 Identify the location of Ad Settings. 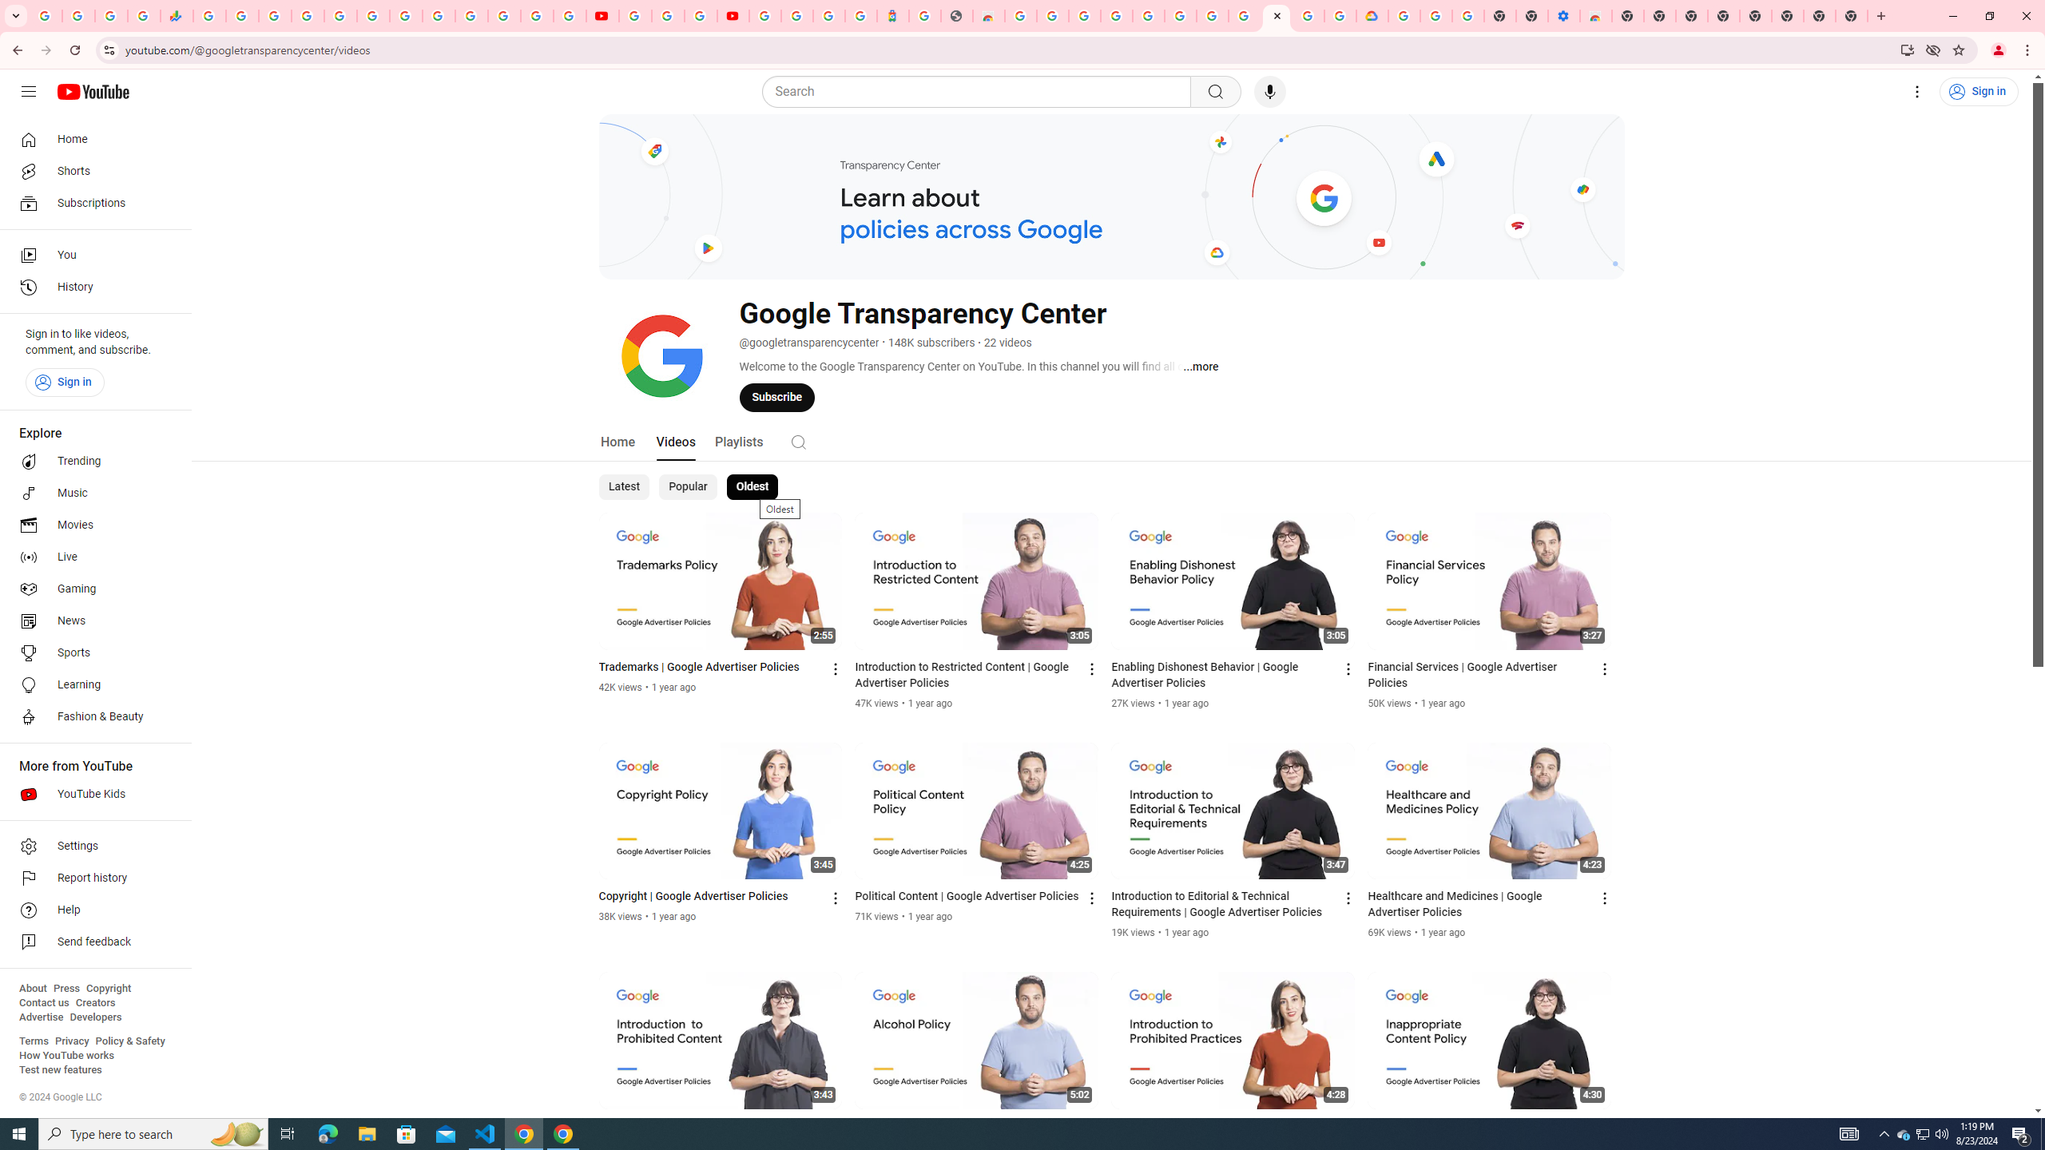
(1116, 16).